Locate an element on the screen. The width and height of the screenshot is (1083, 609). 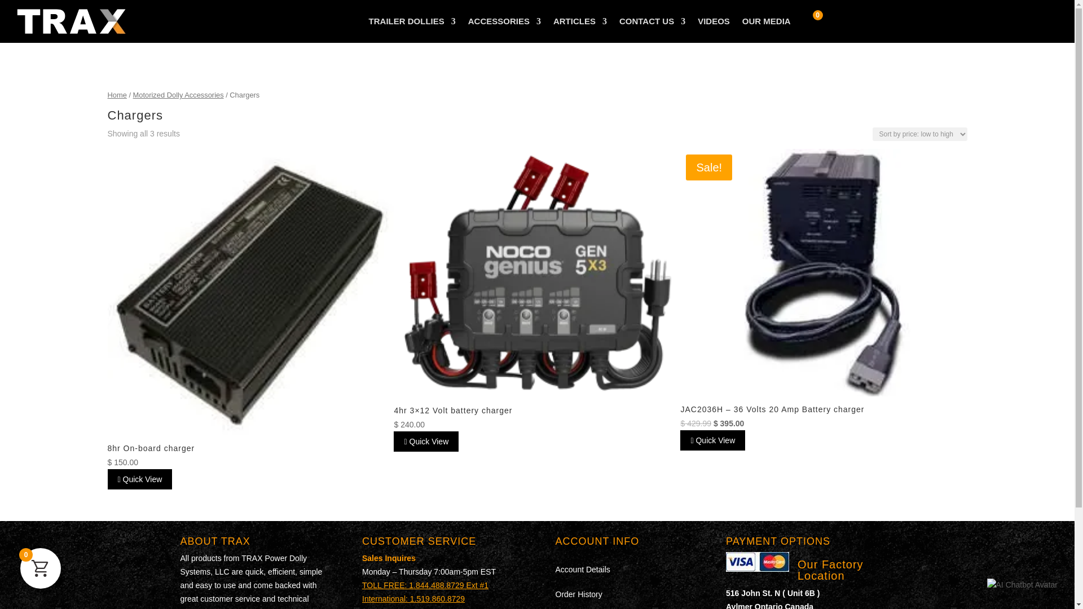
Electric Trailer Dolly is located at coordinates (412, 21).